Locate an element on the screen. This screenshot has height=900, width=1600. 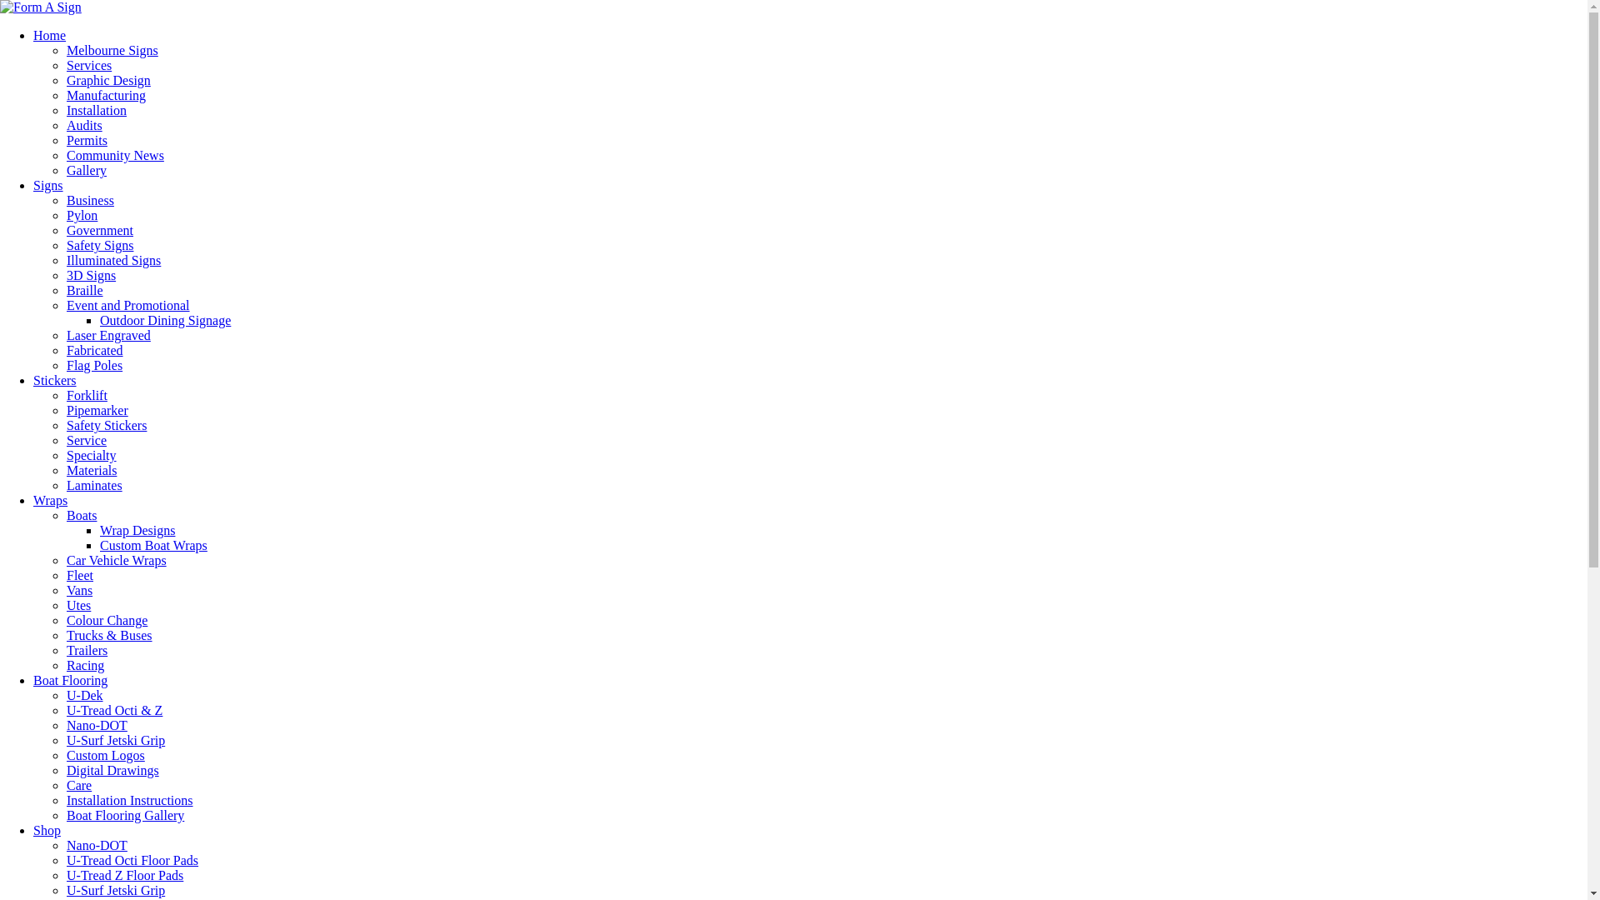
U-Tread Octi Floor Pads is located at coordinates (132, 860).